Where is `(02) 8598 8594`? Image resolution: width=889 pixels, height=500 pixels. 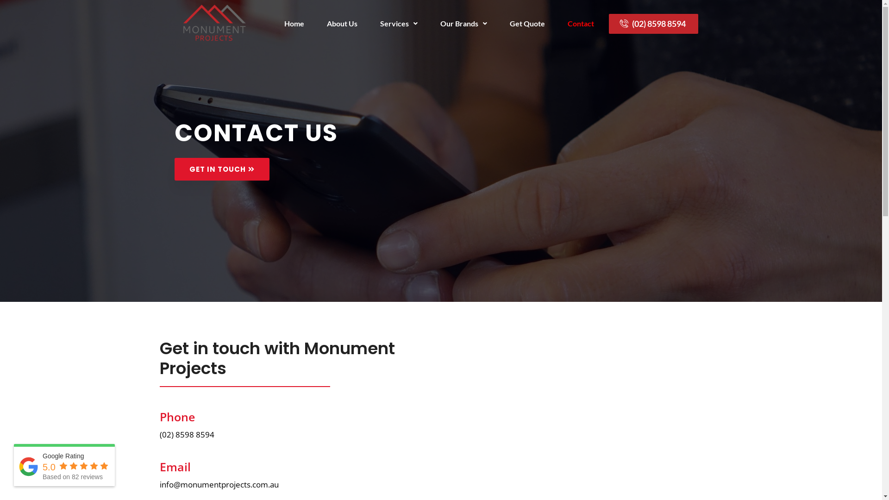 (02) 8598 8594 is located at coordinates (654, 24).